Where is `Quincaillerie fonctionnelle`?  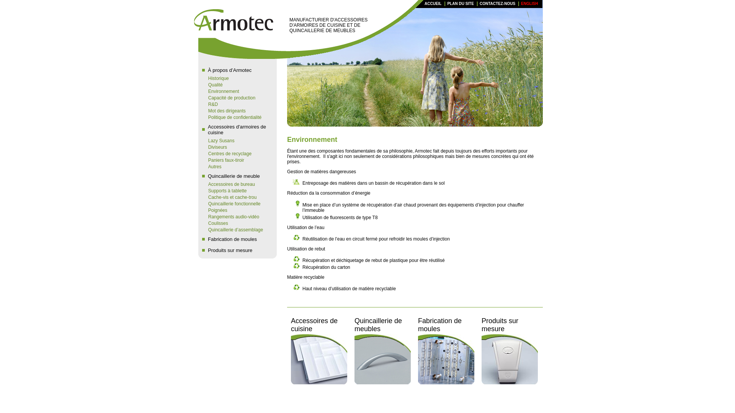 Quincaillerie fonctionnelle is located at coordinates (236, 204).